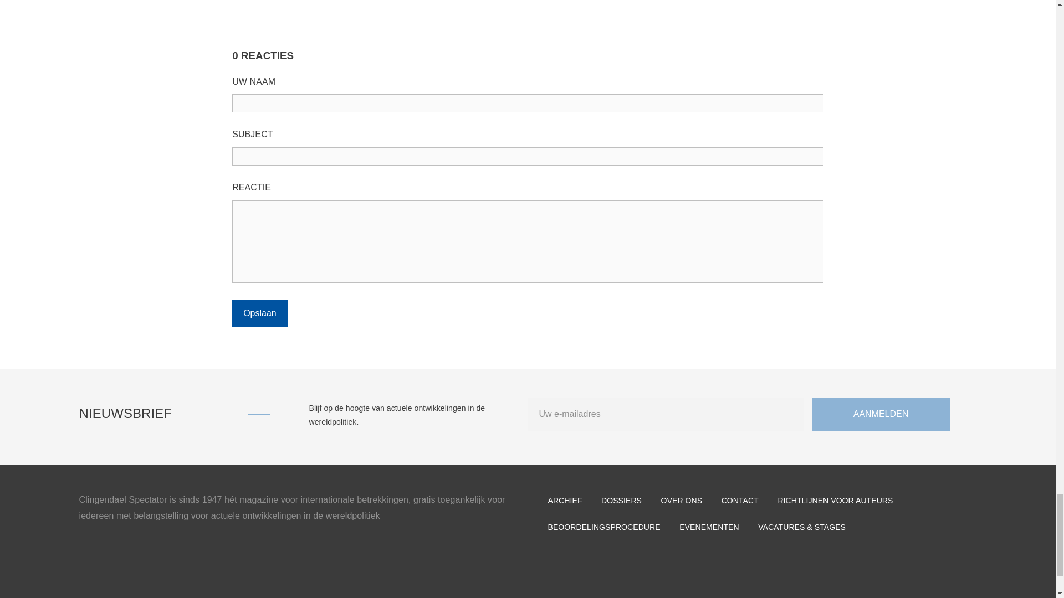 This screenshot has height=598, width=1064. What do you see at coordinates (881, 414) in the screenshot?
I see `Aanmelden` at bounding box center [881, 414].